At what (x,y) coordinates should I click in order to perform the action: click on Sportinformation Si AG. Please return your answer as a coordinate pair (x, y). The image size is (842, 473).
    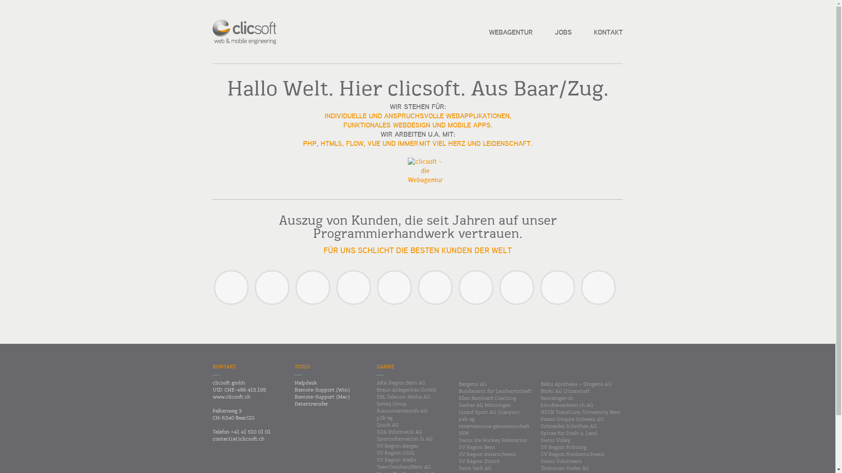
    Looking at the image, I should click on (598, 287).